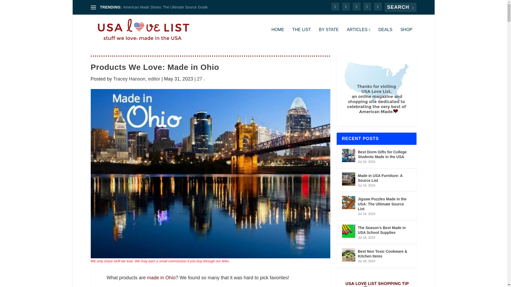 The height and width of the screenshot is (287, 511). I want to click on American Made Shoes: The Ultimate Source Guide, so click(166, 7).